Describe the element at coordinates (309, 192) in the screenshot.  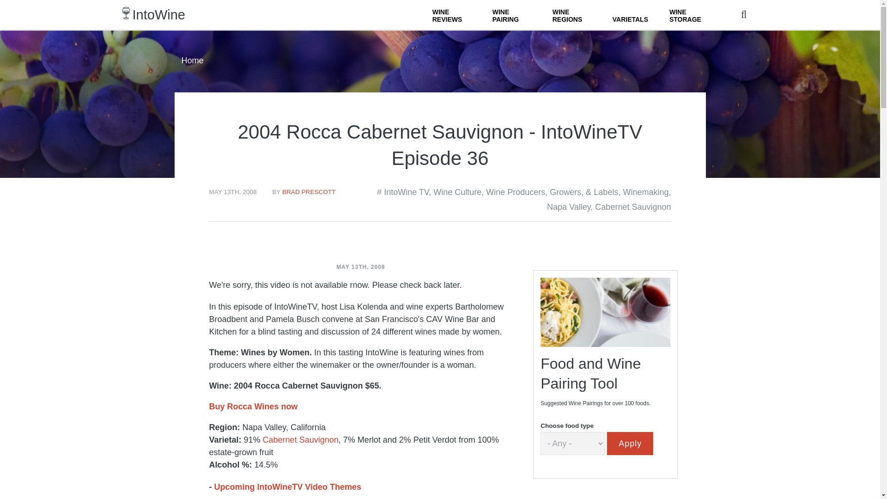
I see `View user profile.` at that location.